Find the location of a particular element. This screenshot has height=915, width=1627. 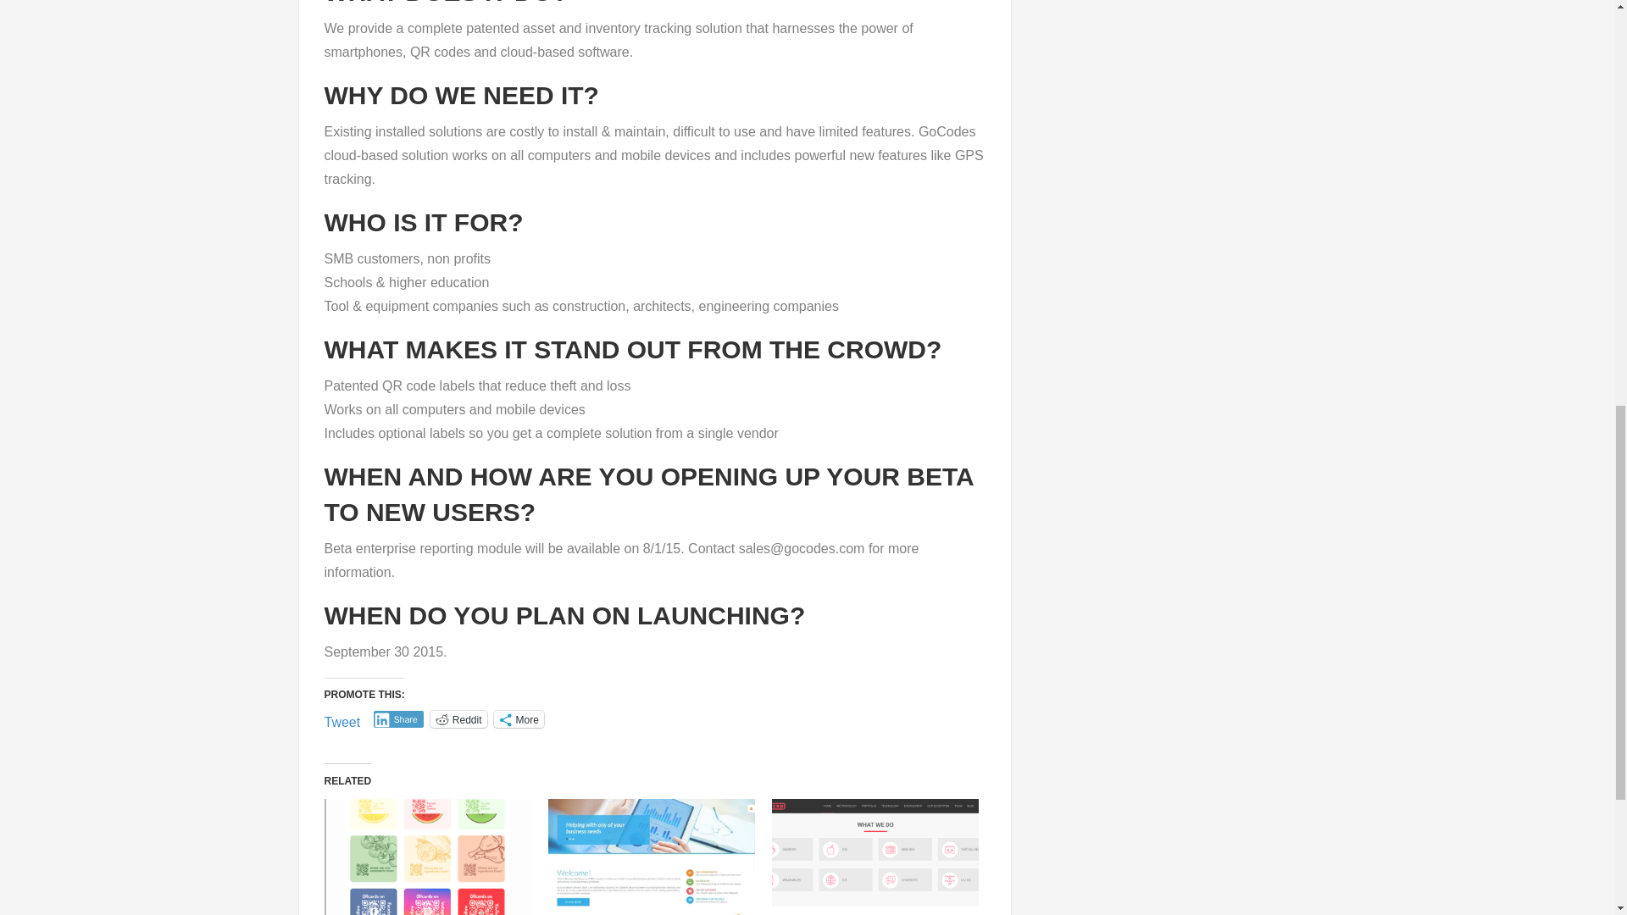

Reddit is located at coordinates (458, 718).